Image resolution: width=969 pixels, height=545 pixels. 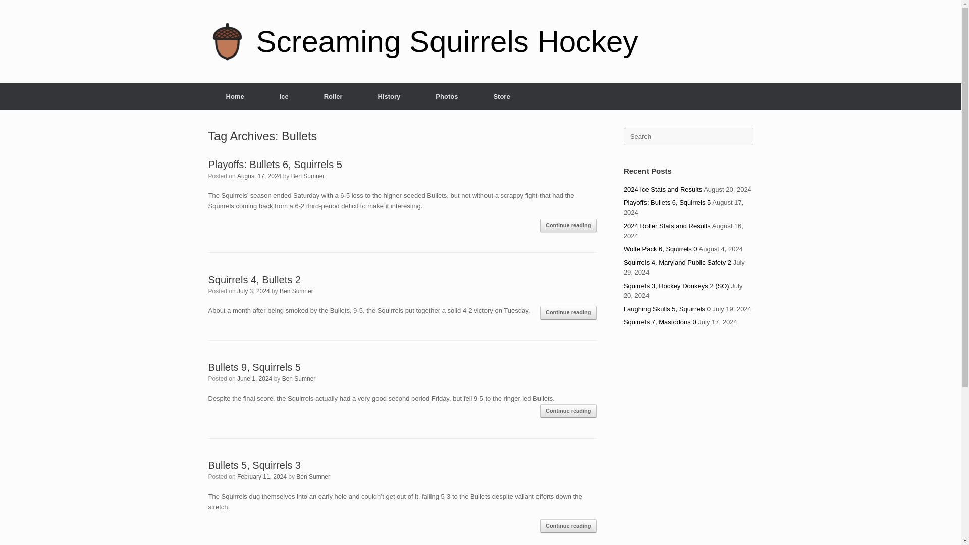 I want to click on View all posts by Ben Sumner, so click(x=313, y=476).